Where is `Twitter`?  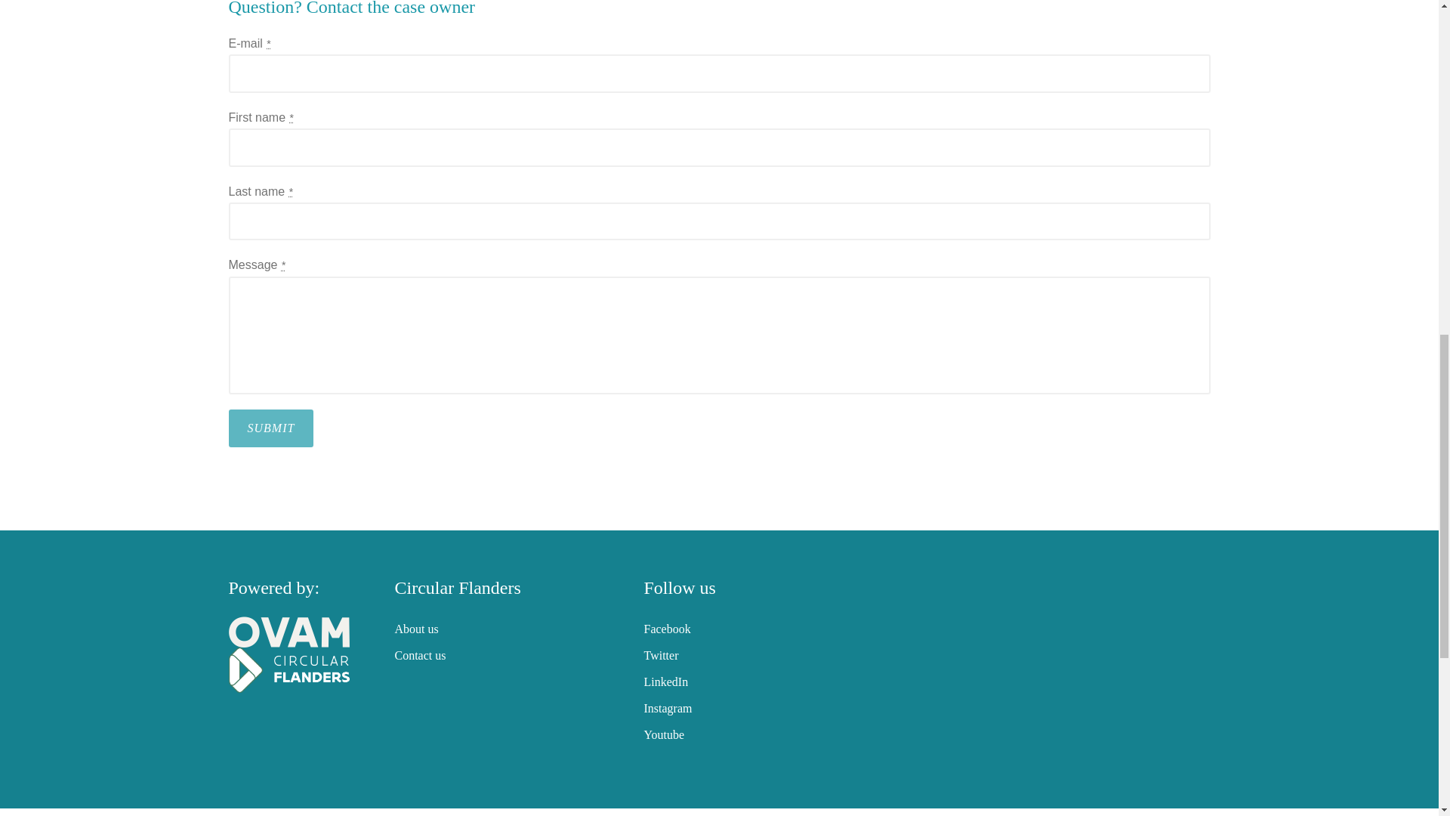
Twitter is located at coordinates (661, 654).